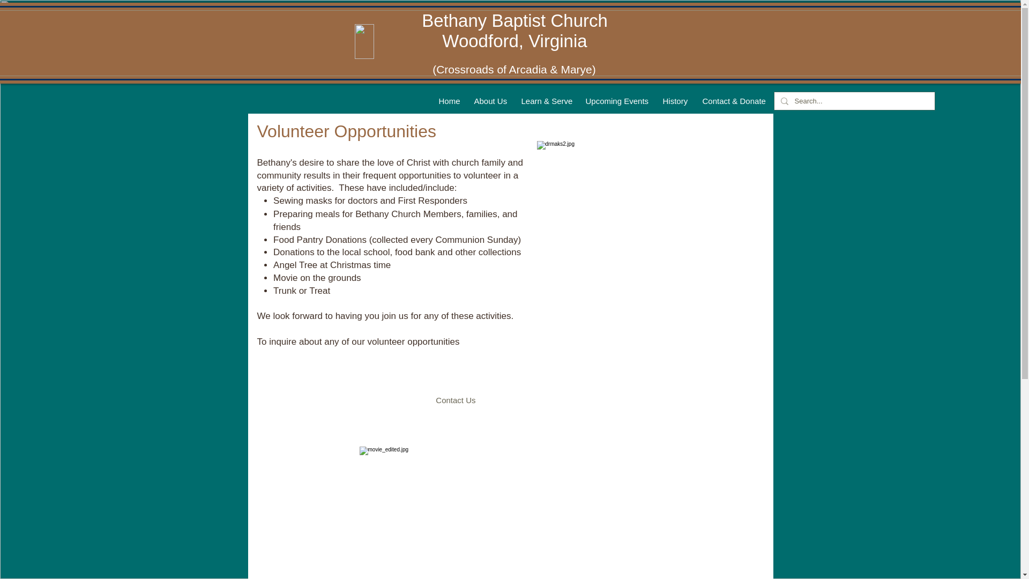 The height and width of the screenshot is (579, 1029). I want to click on Contact Us, so click(454, 400).